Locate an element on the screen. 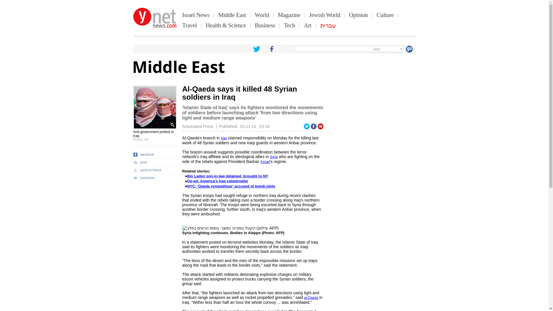  Art is located at coordinates (308, 25).